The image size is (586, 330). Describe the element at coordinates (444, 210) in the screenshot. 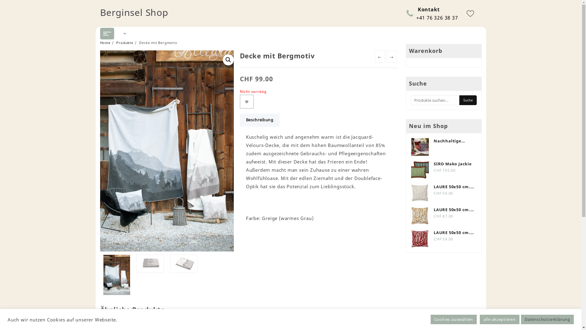

I see `LAURE 50x50 cm. Beige / Ecru` at that location.